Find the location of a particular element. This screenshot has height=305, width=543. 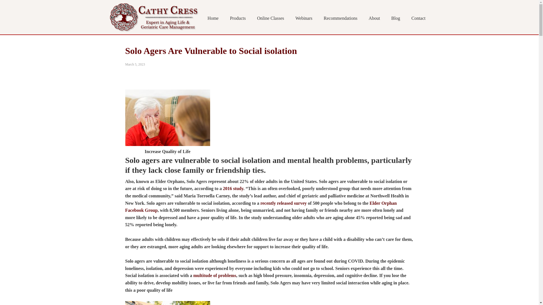

Elder Orphan Facebook Group is located at coordinates (260, 207).